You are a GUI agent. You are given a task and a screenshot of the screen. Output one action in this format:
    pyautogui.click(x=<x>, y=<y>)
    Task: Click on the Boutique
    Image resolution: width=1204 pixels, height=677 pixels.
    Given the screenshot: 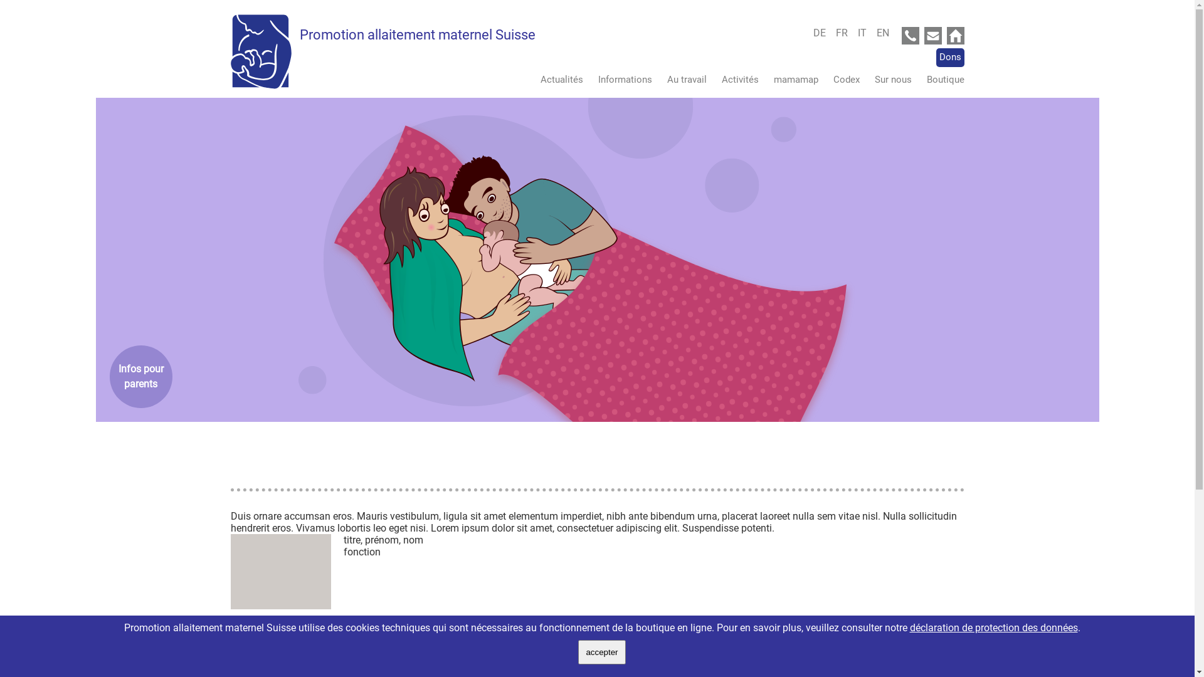 What is the action you would take?
    pyautogui.click(x=939, y=80)
    